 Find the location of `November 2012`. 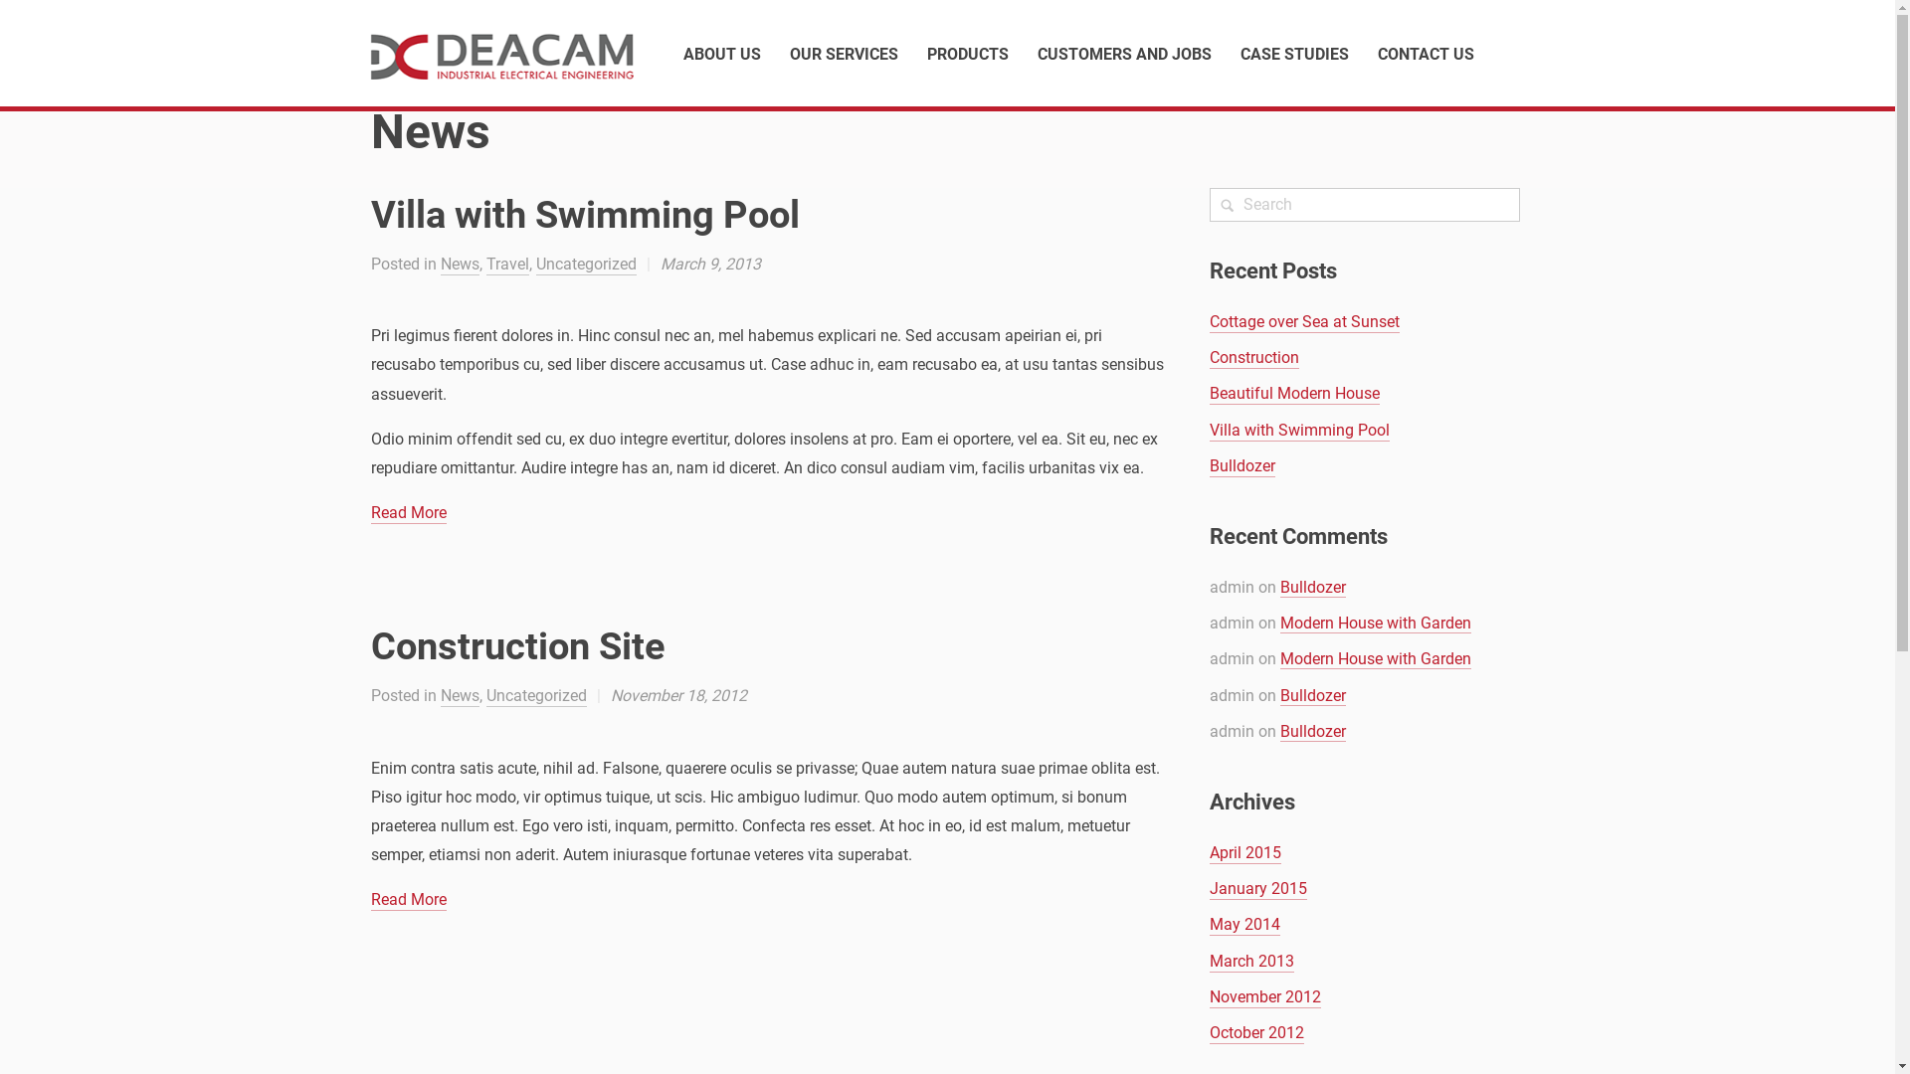

November 2012 is located at coordinates (1265, 998).